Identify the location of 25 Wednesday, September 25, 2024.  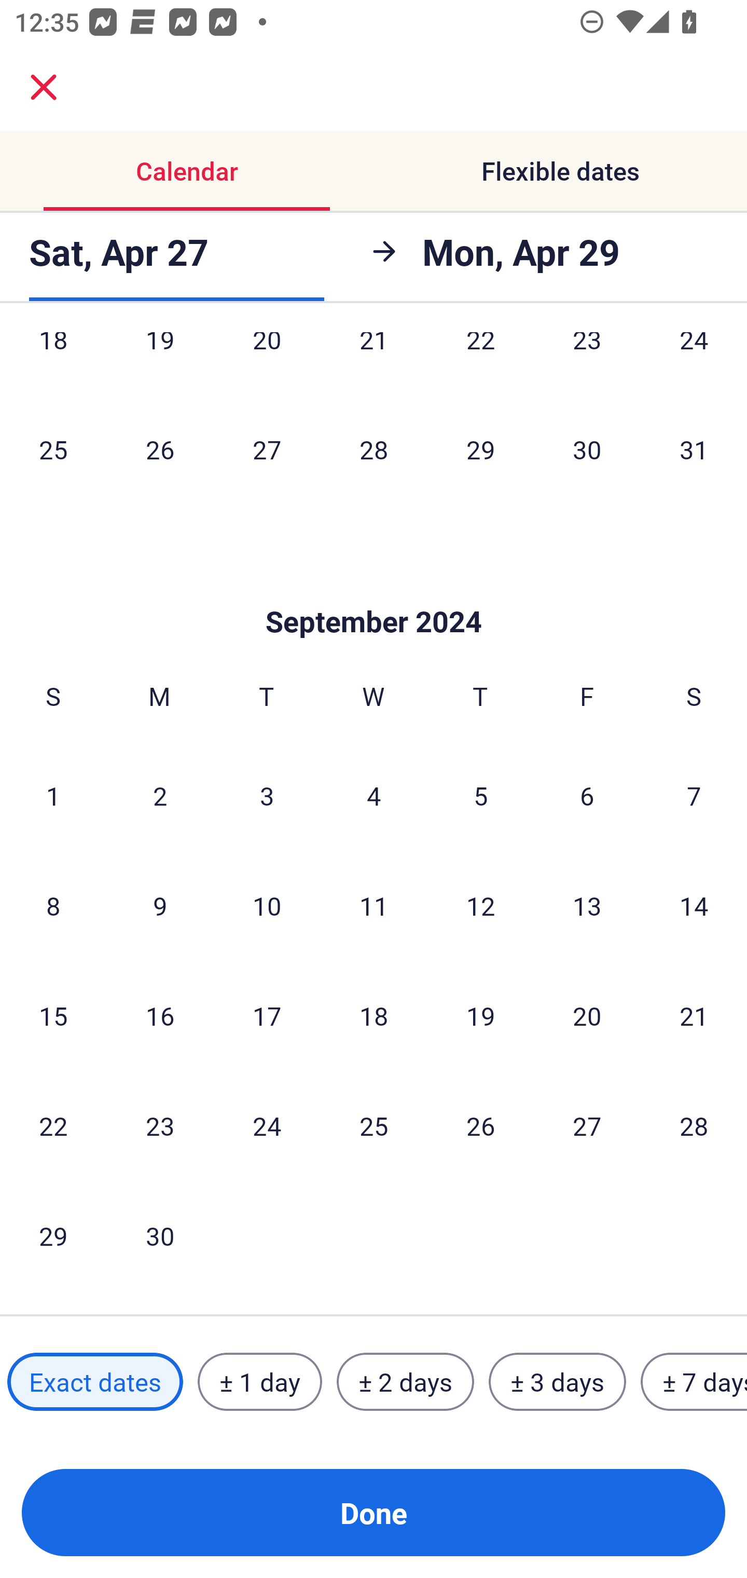
(374, 1125).